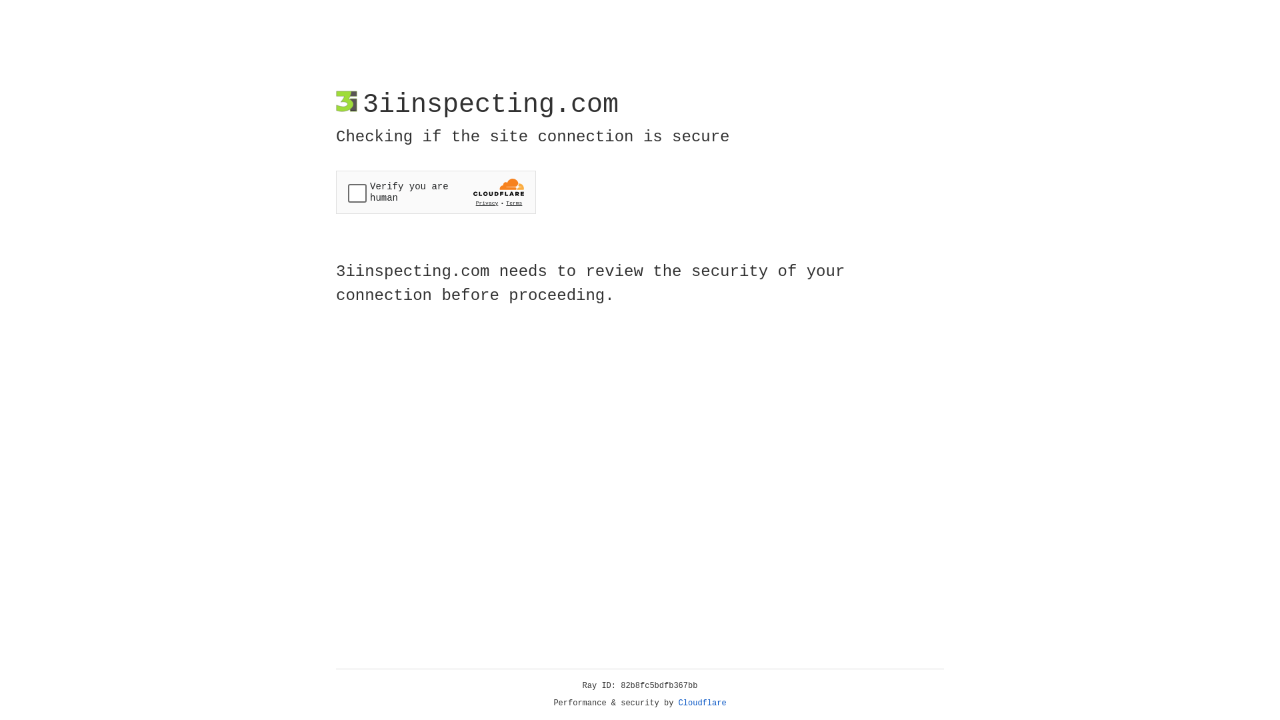 This screenshot has height=720, width=1280. What do you see at coordinates (436, 192) in the screenshot?
I see `Widget containing a Cloudflare security challenge` at bounding box center [436, 192].